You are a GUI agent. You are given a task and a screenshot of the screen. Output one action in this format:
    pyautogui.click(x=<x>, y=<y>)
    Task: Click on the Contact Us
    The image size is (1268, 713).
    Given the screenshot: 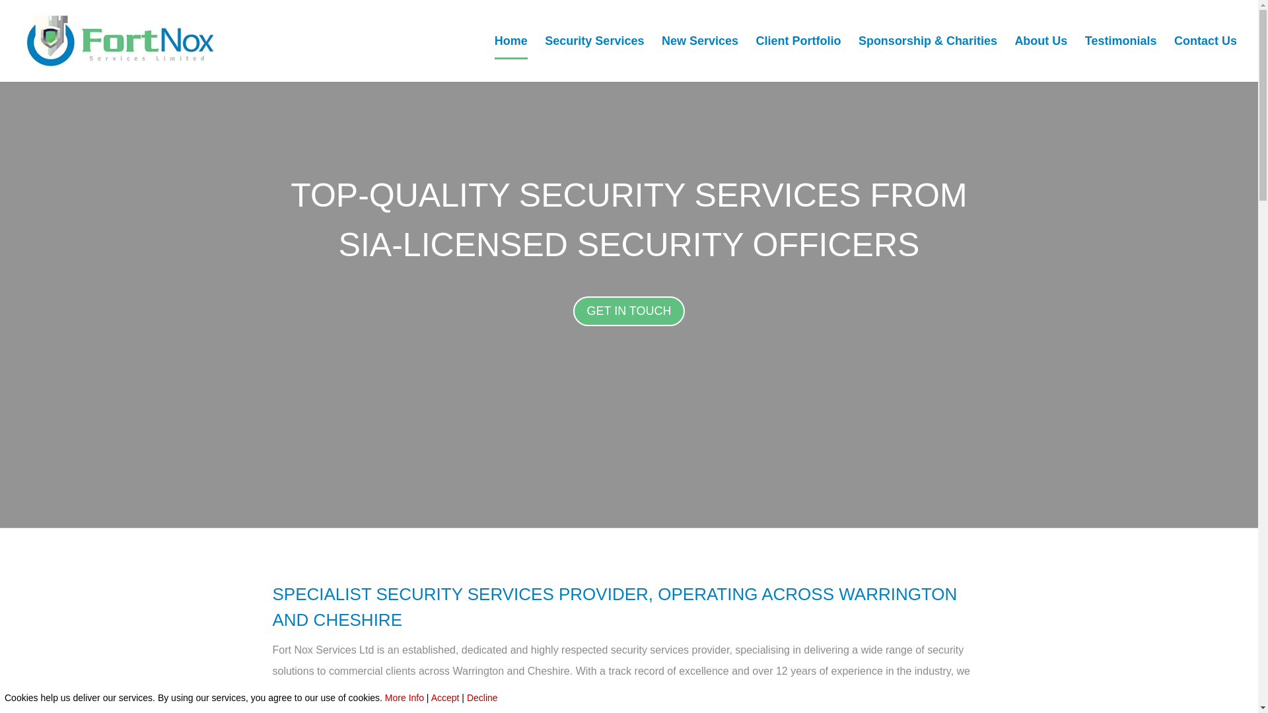 What is the action you would take?
    pyautogui.click(x=1205, y=59)
    